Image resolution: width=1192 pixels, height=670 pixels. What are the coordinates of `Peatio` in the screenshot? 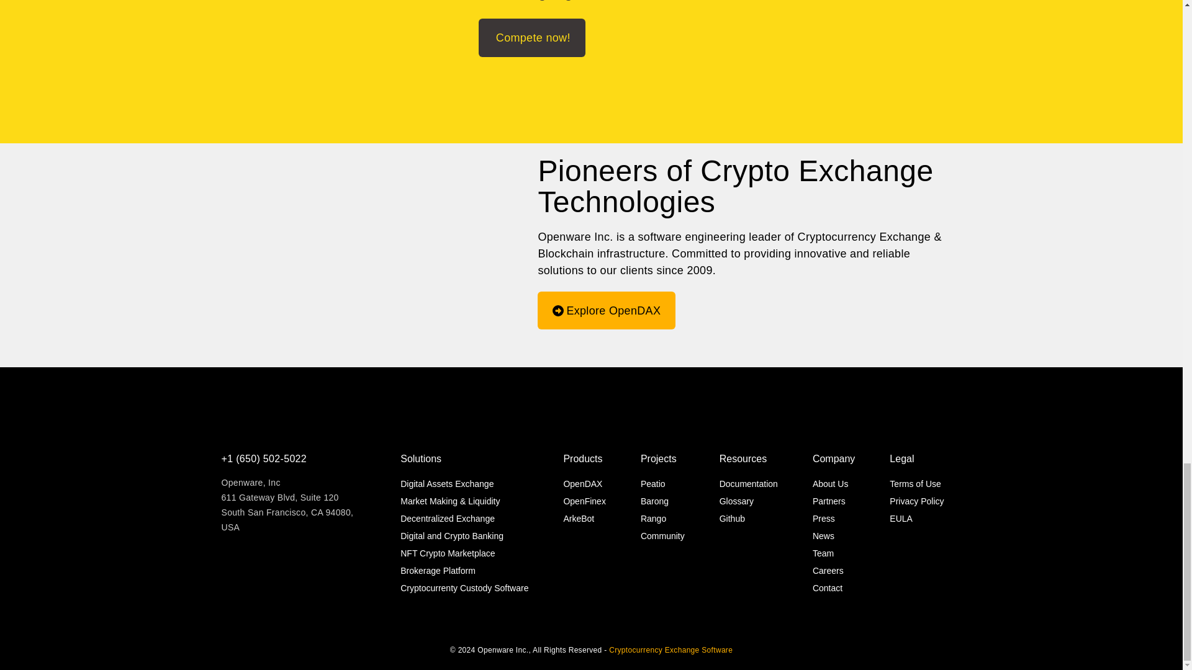 It's located at (662, 483).